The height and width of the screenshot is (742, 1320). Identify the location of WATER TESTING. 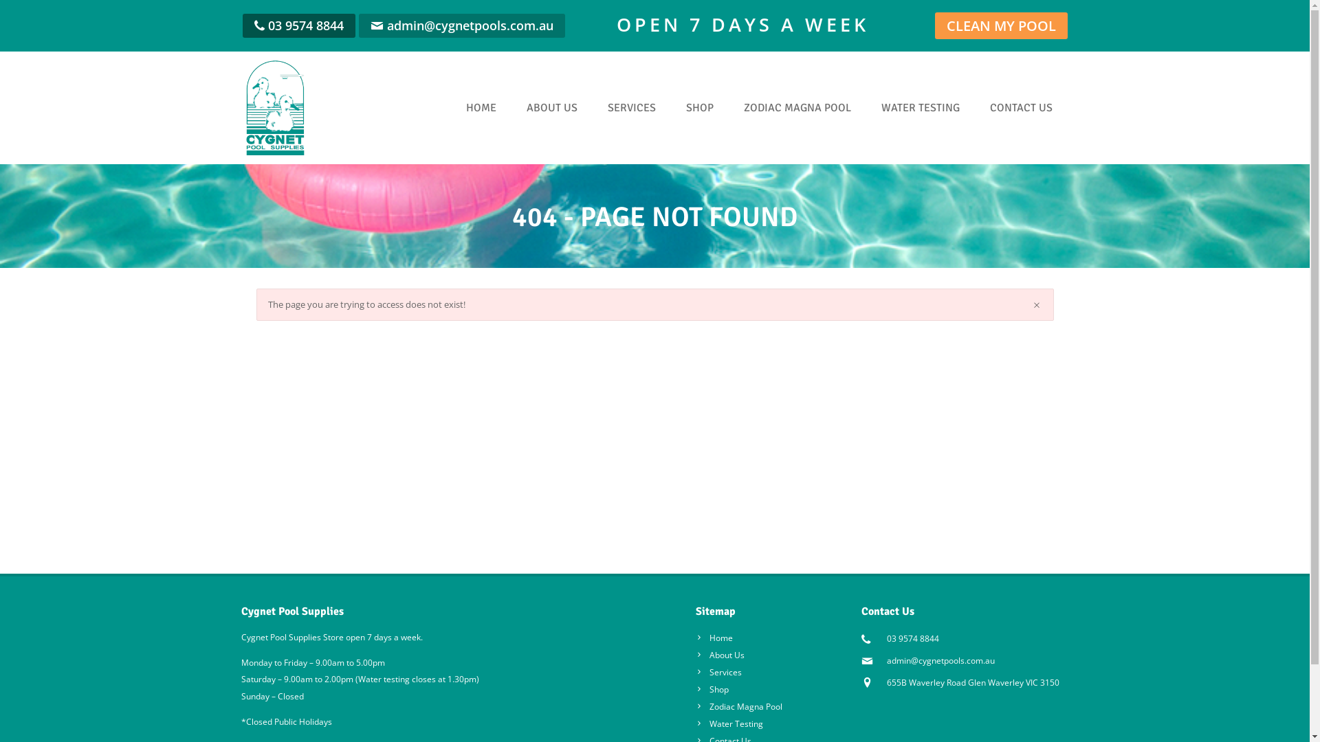
(921, 108).